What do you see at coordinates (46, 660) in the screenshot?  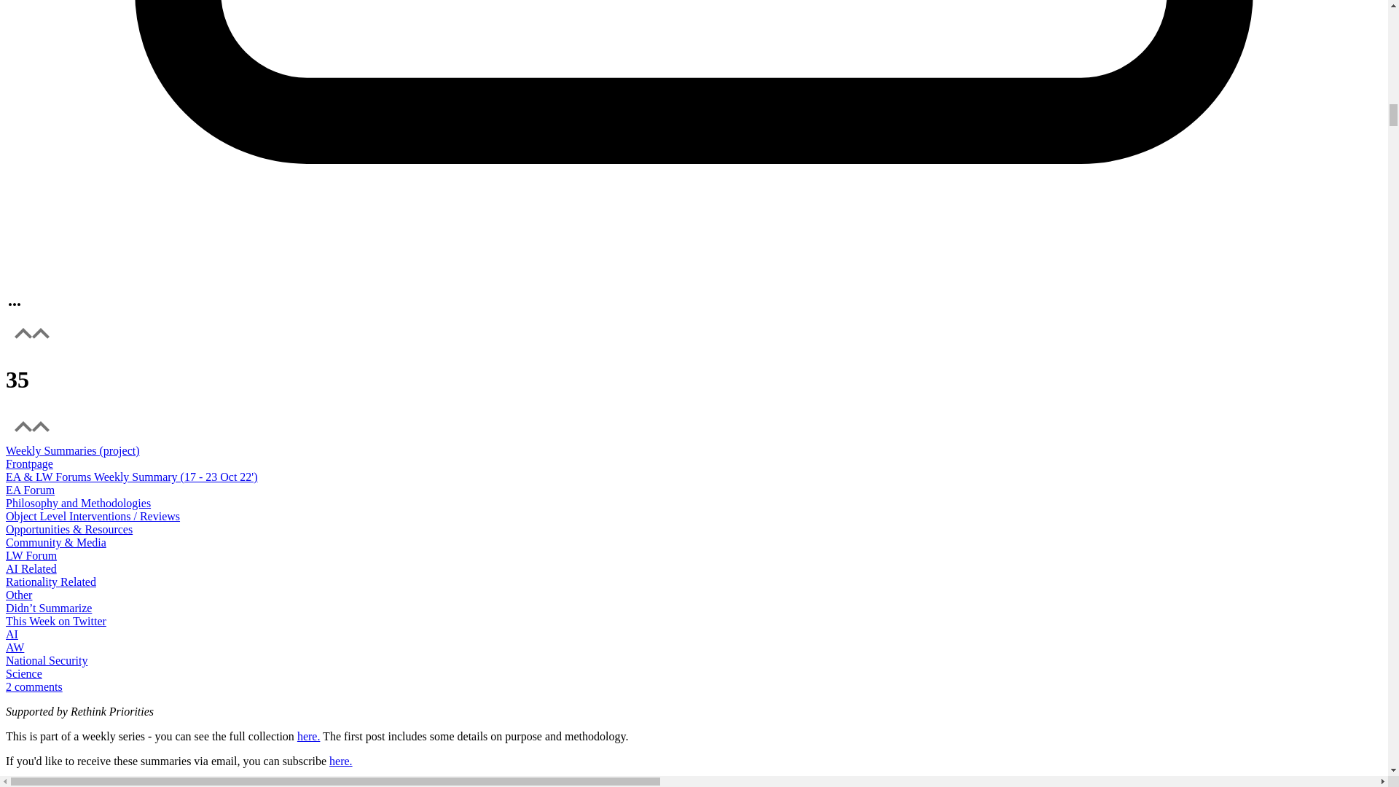 I see `National Security` at bounding box center [46, 660].